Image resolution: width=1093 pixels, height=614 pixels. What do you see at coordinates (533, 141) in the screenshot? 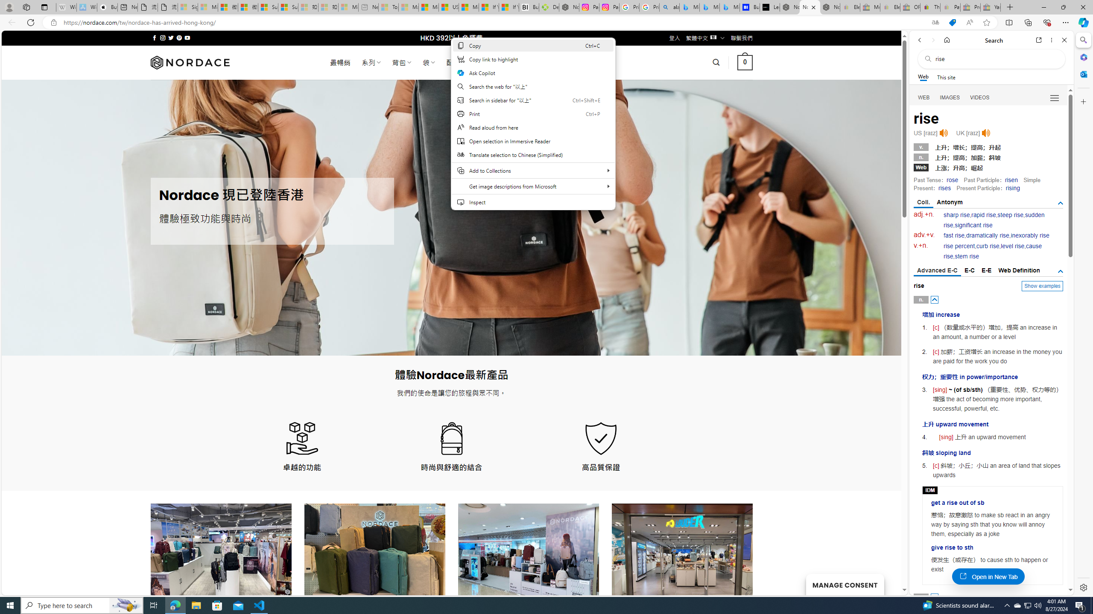
I see `Open selection in Immersive Reader` at bounding box center [533, 141].